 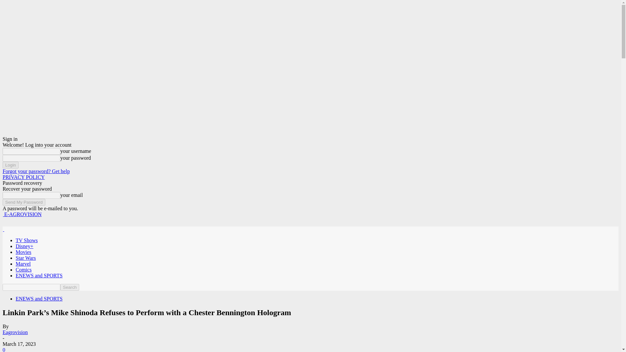 What do you see at coordinates (39, 299) in the screenshot?
I see `ENEWS and SPORTS` at bounding box center [39, 299].